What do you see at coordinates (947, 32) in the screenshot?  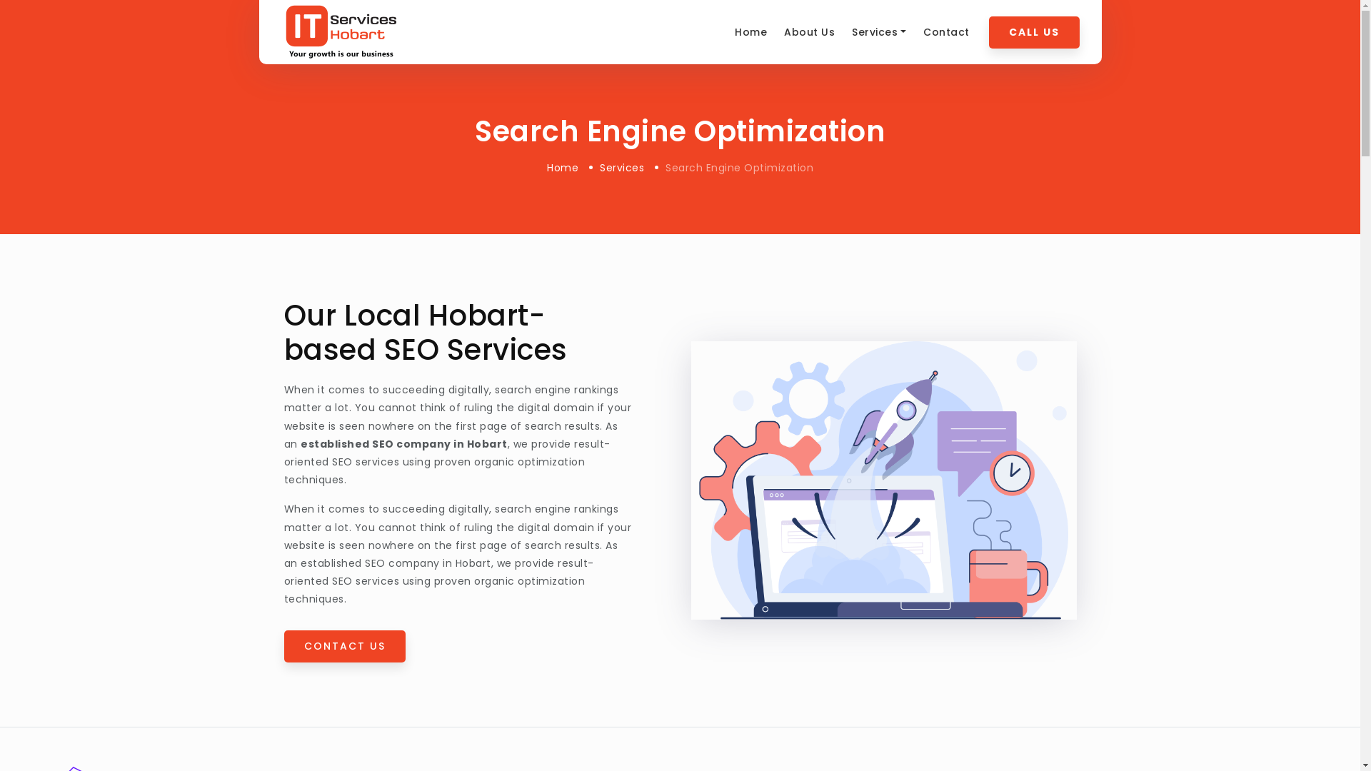 I see `Contact` at bounding box center [947, 32].